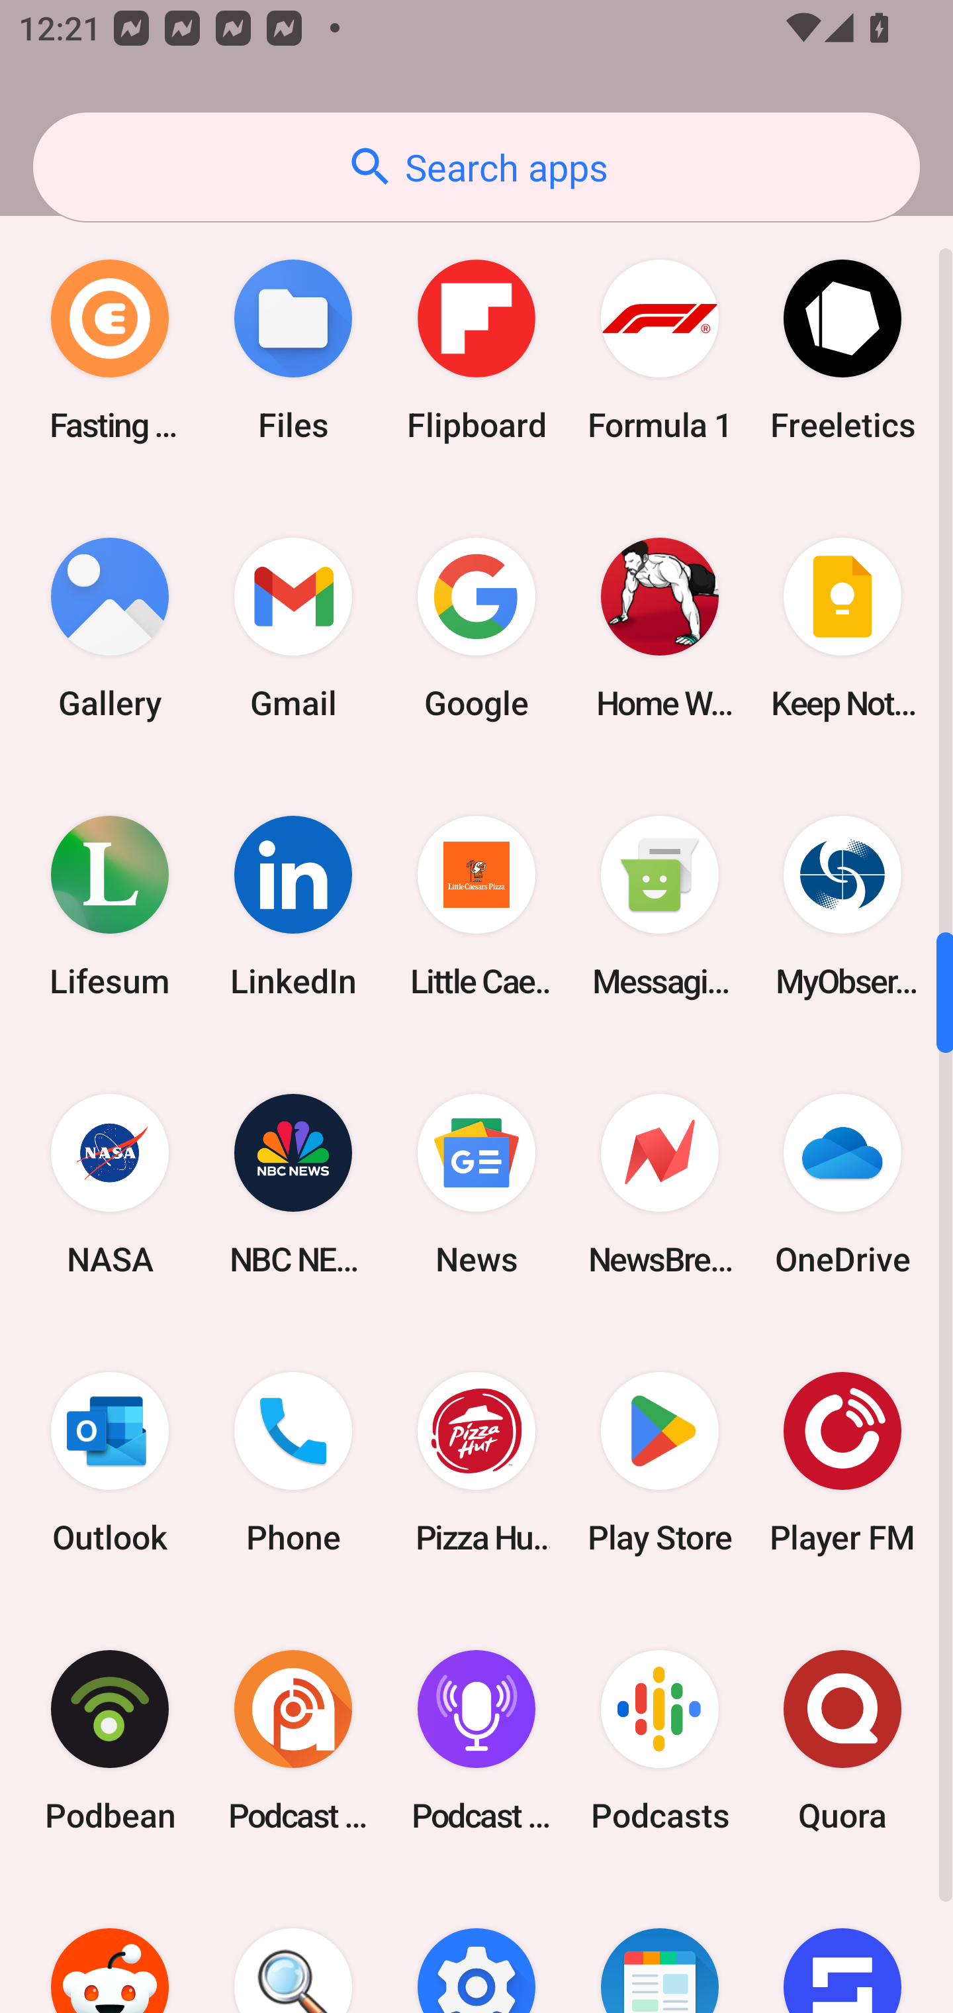 The height and width of the screenshot is (2013, 953). I want to click on Pizza Hut HK & Macau, so click(476, 1463).